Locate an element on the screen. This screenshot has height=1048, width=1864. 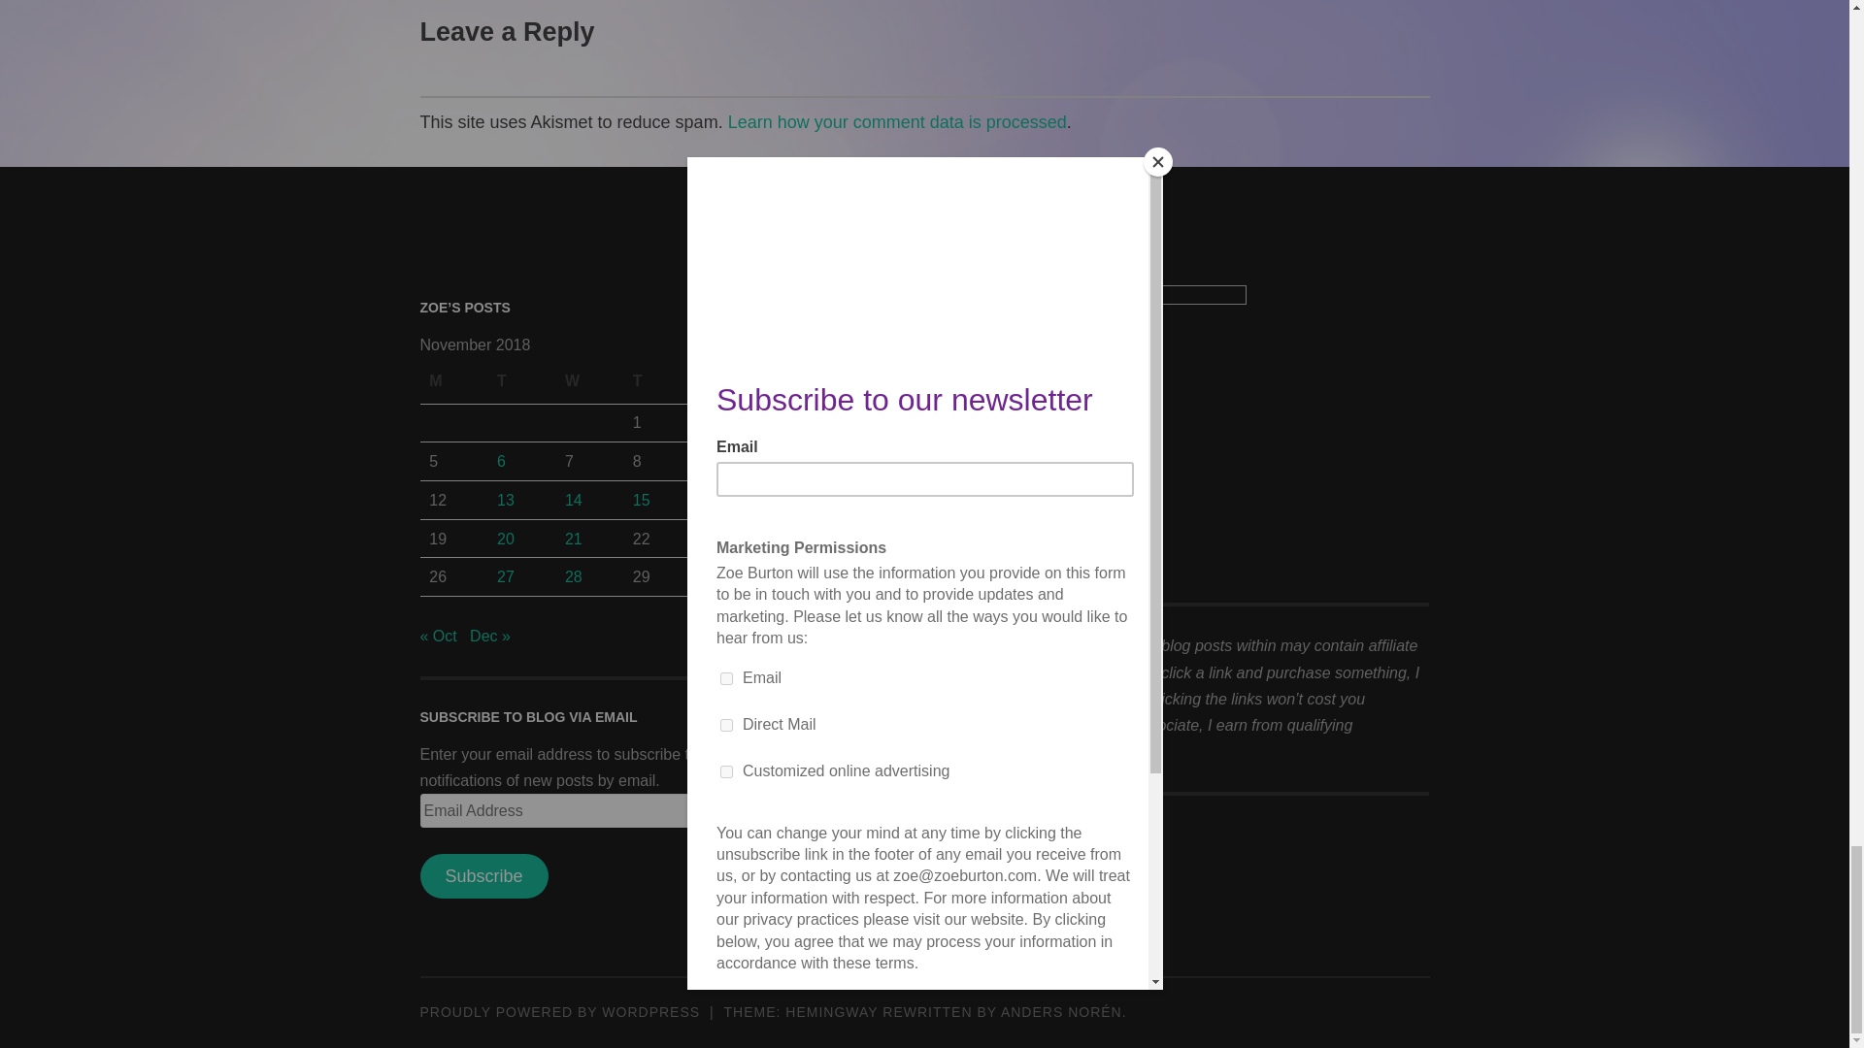
Monday is located at coordinates (452, 380).